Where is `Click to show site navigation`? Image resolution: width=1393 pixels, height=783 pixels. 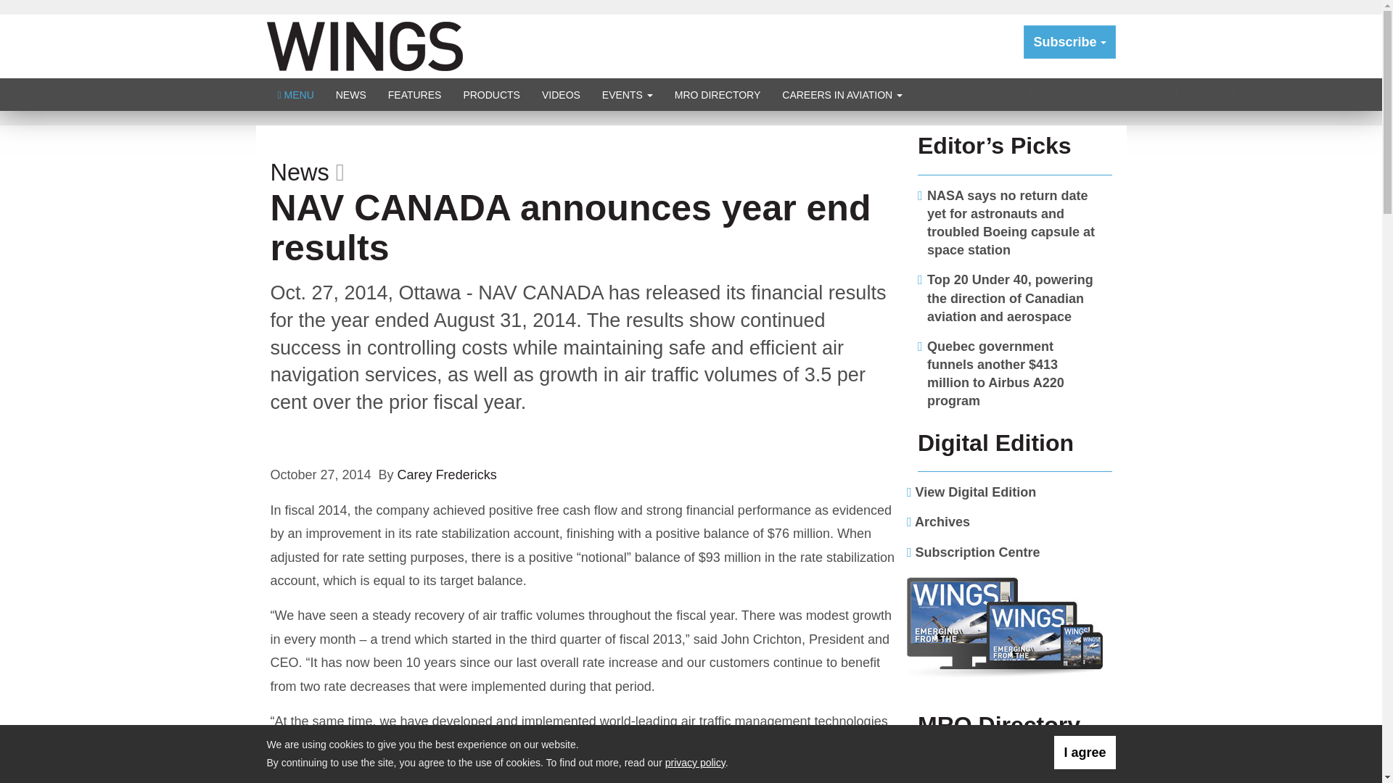
Click to show site navigation is located at coordinates (296, 94).